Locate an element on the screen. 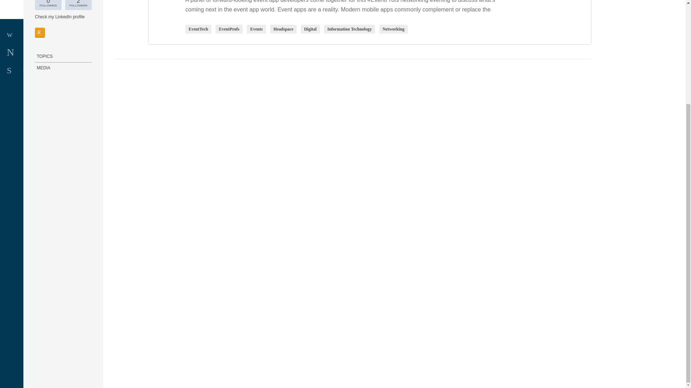 This screenshot has width=691, height=388. EventProfs is located at coordinates (78, 5).